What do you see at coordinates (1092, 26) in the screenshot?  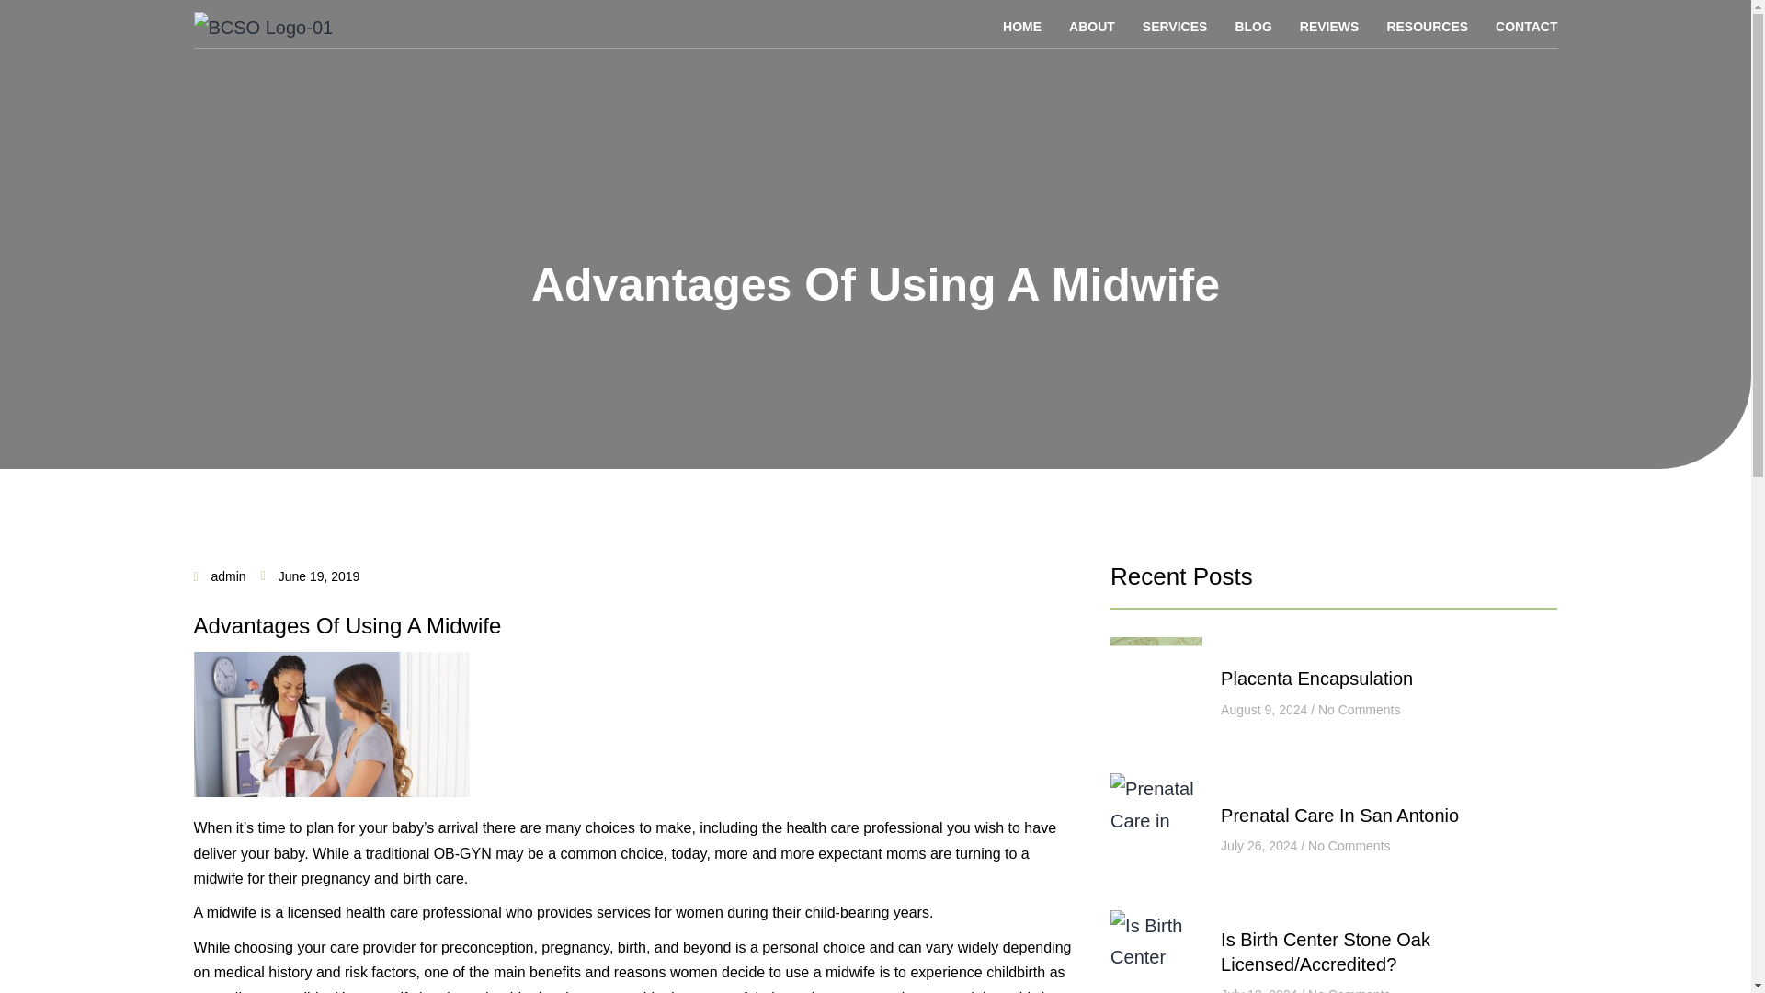 I see `ABOUT` at bounding box center [1092, 26].